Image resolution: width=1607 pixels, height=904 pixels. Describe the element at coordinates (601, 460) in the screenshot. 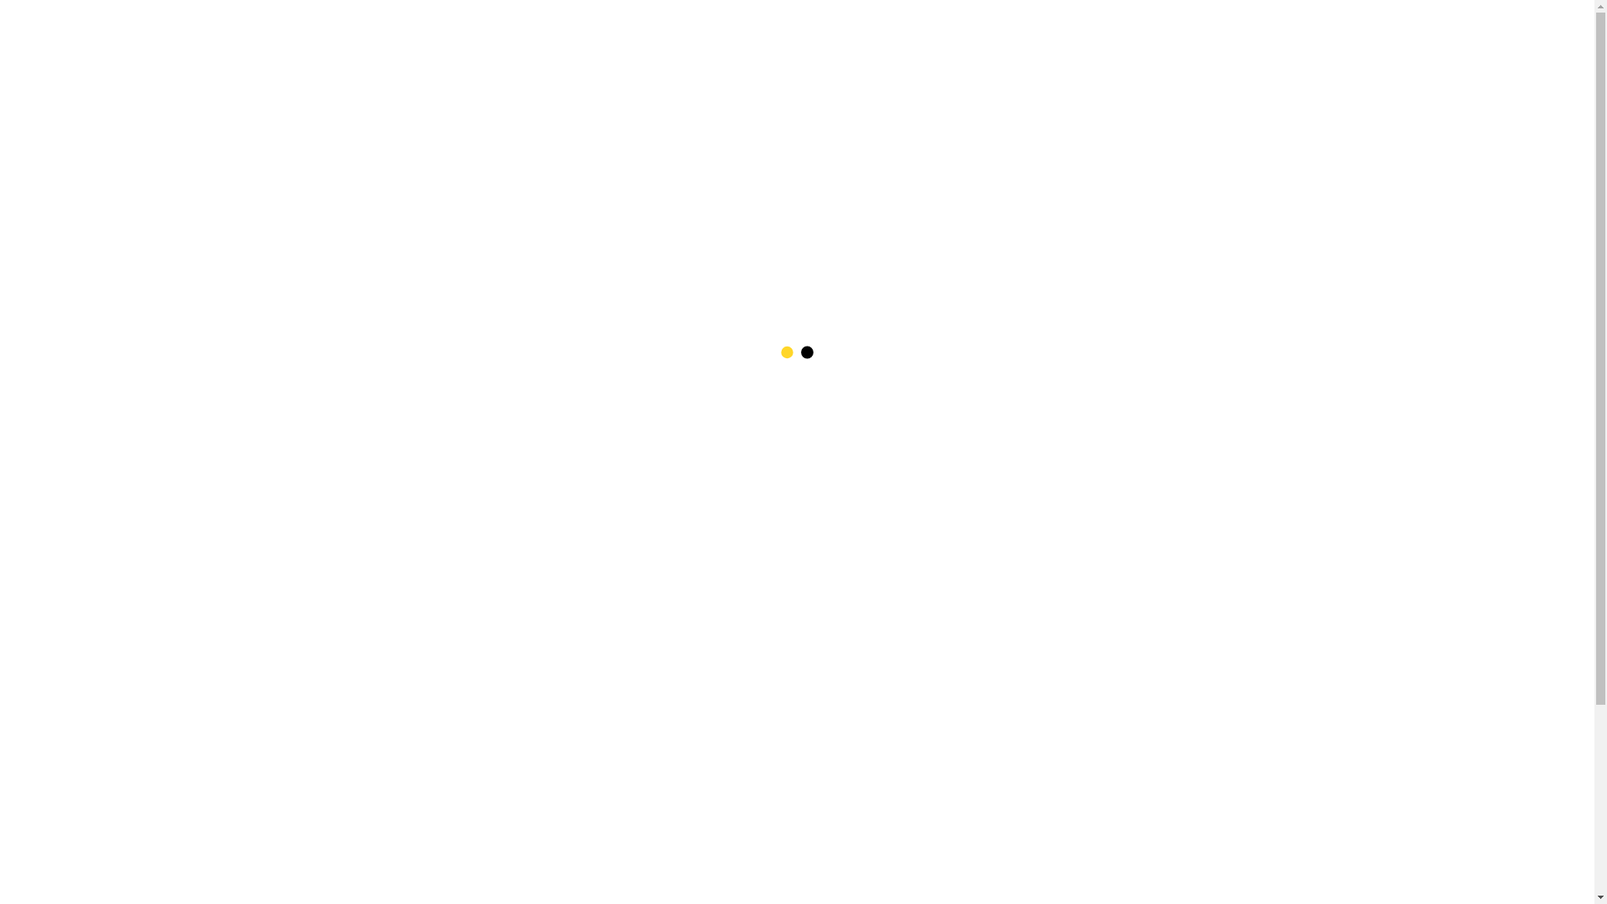

I see `logo-hafele.jpg#asset:210` at that location.